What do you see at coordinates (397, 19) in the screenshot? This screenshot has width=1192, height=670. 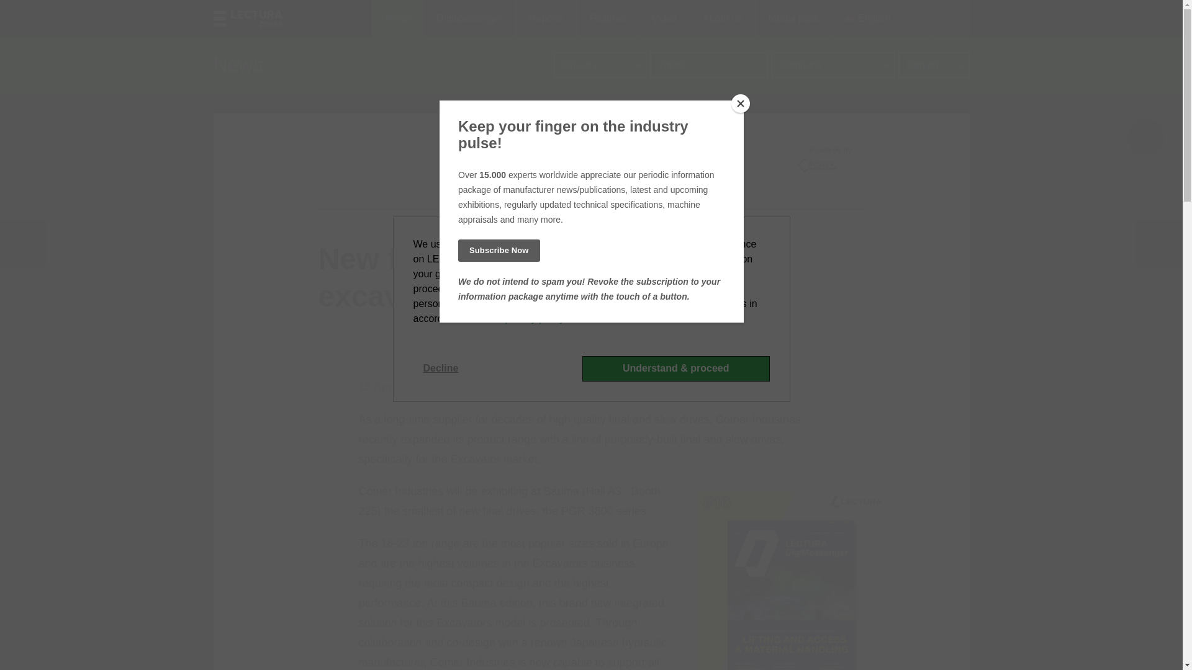 I see `News` at bounding box center [397, 19].